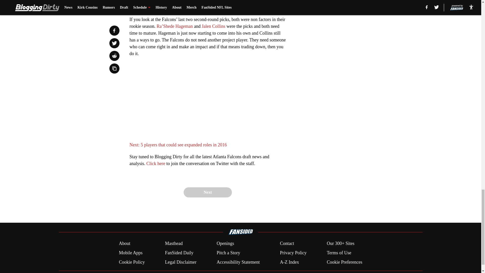  I want to click on Contact, so click(287, 244).